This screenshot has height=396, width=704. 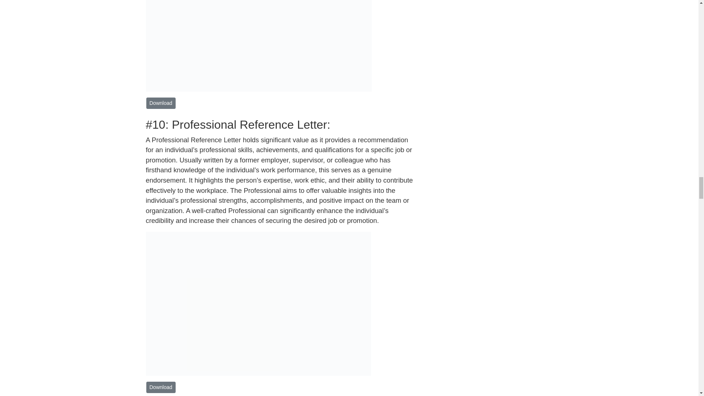 What do you see at coordinates (161, 103) in the screenshot?
I see `Download` at bounding box center [161, 103].